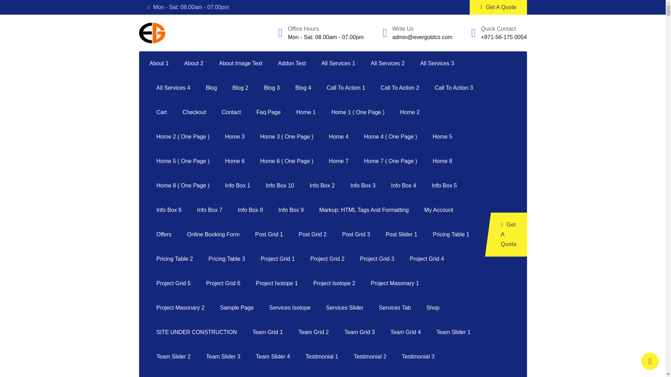  Describe the element at coordinates (272, 88) in the screenshot. I see `Blog 3` at that location.